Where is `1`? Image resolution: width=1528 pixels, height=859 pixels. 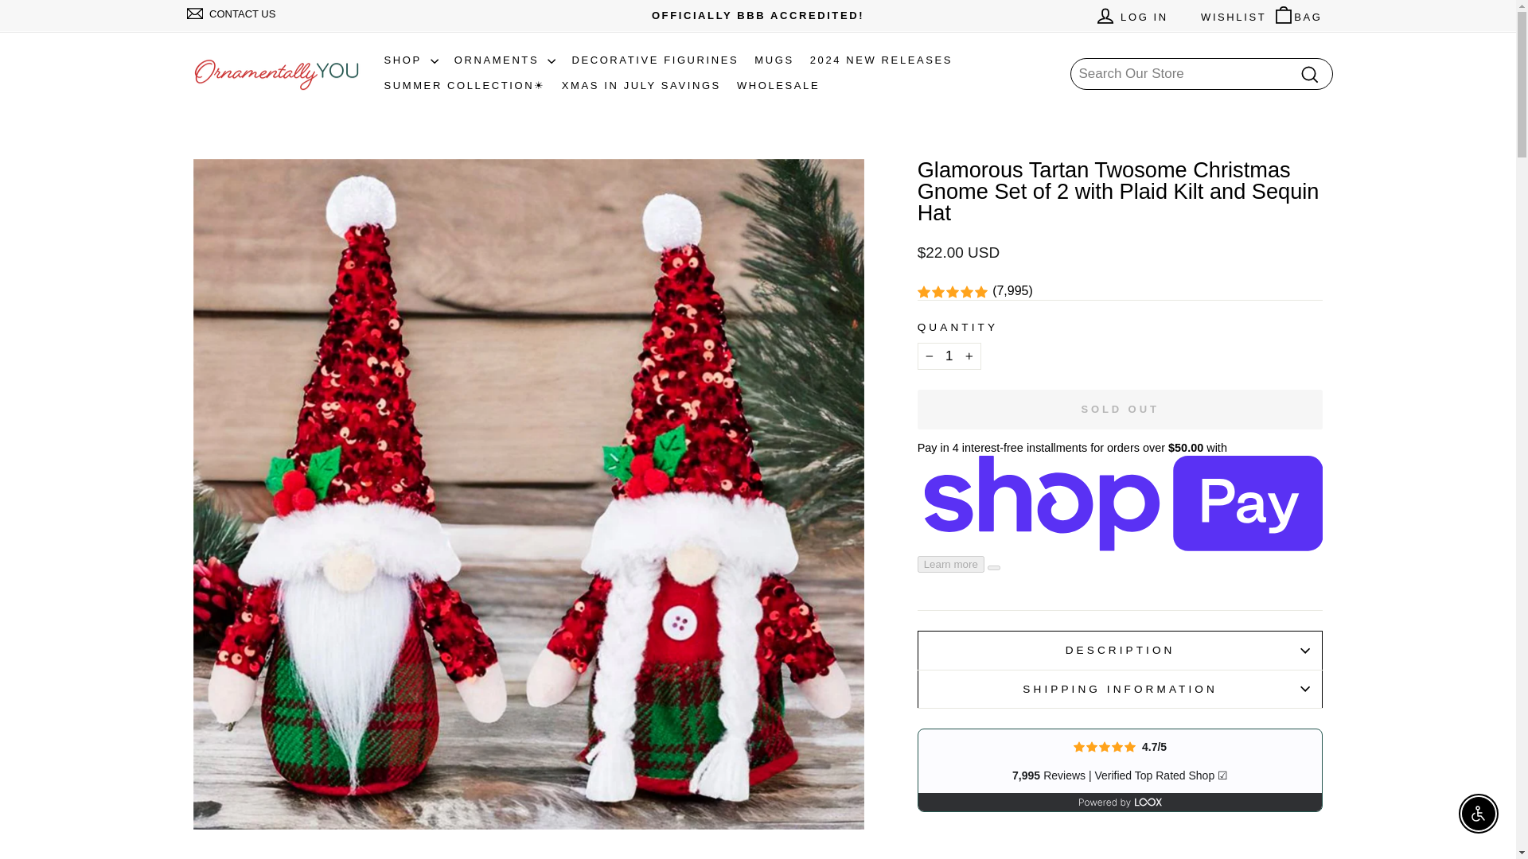
1 is located at coordinates (949, 356).